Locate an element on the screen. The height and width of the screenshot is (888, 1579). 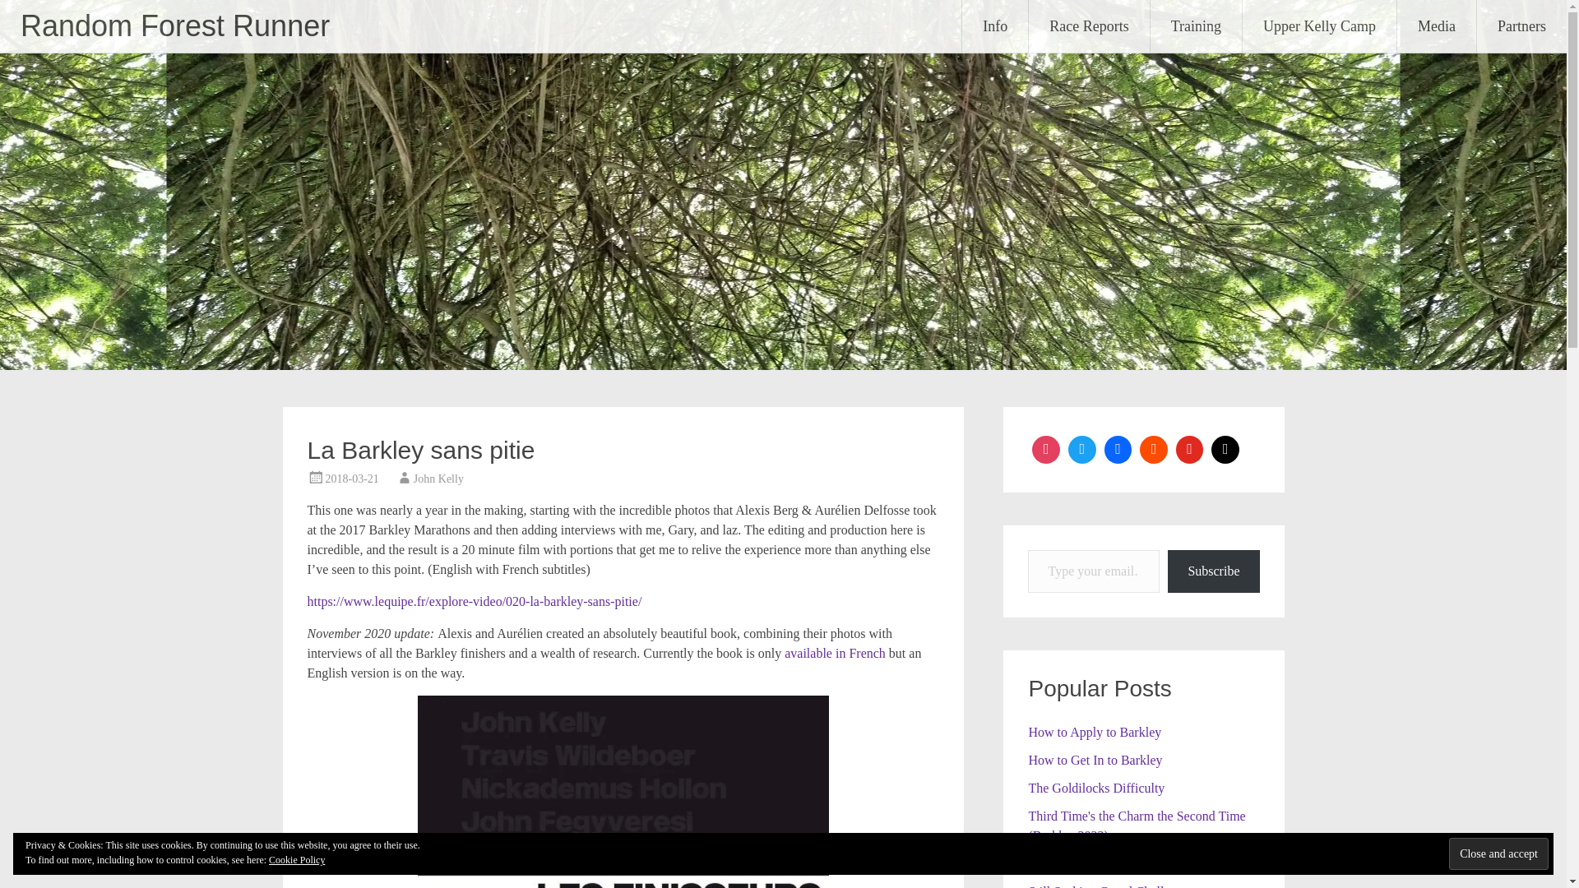
2018-03-21 is located at coordinates (352, 479).